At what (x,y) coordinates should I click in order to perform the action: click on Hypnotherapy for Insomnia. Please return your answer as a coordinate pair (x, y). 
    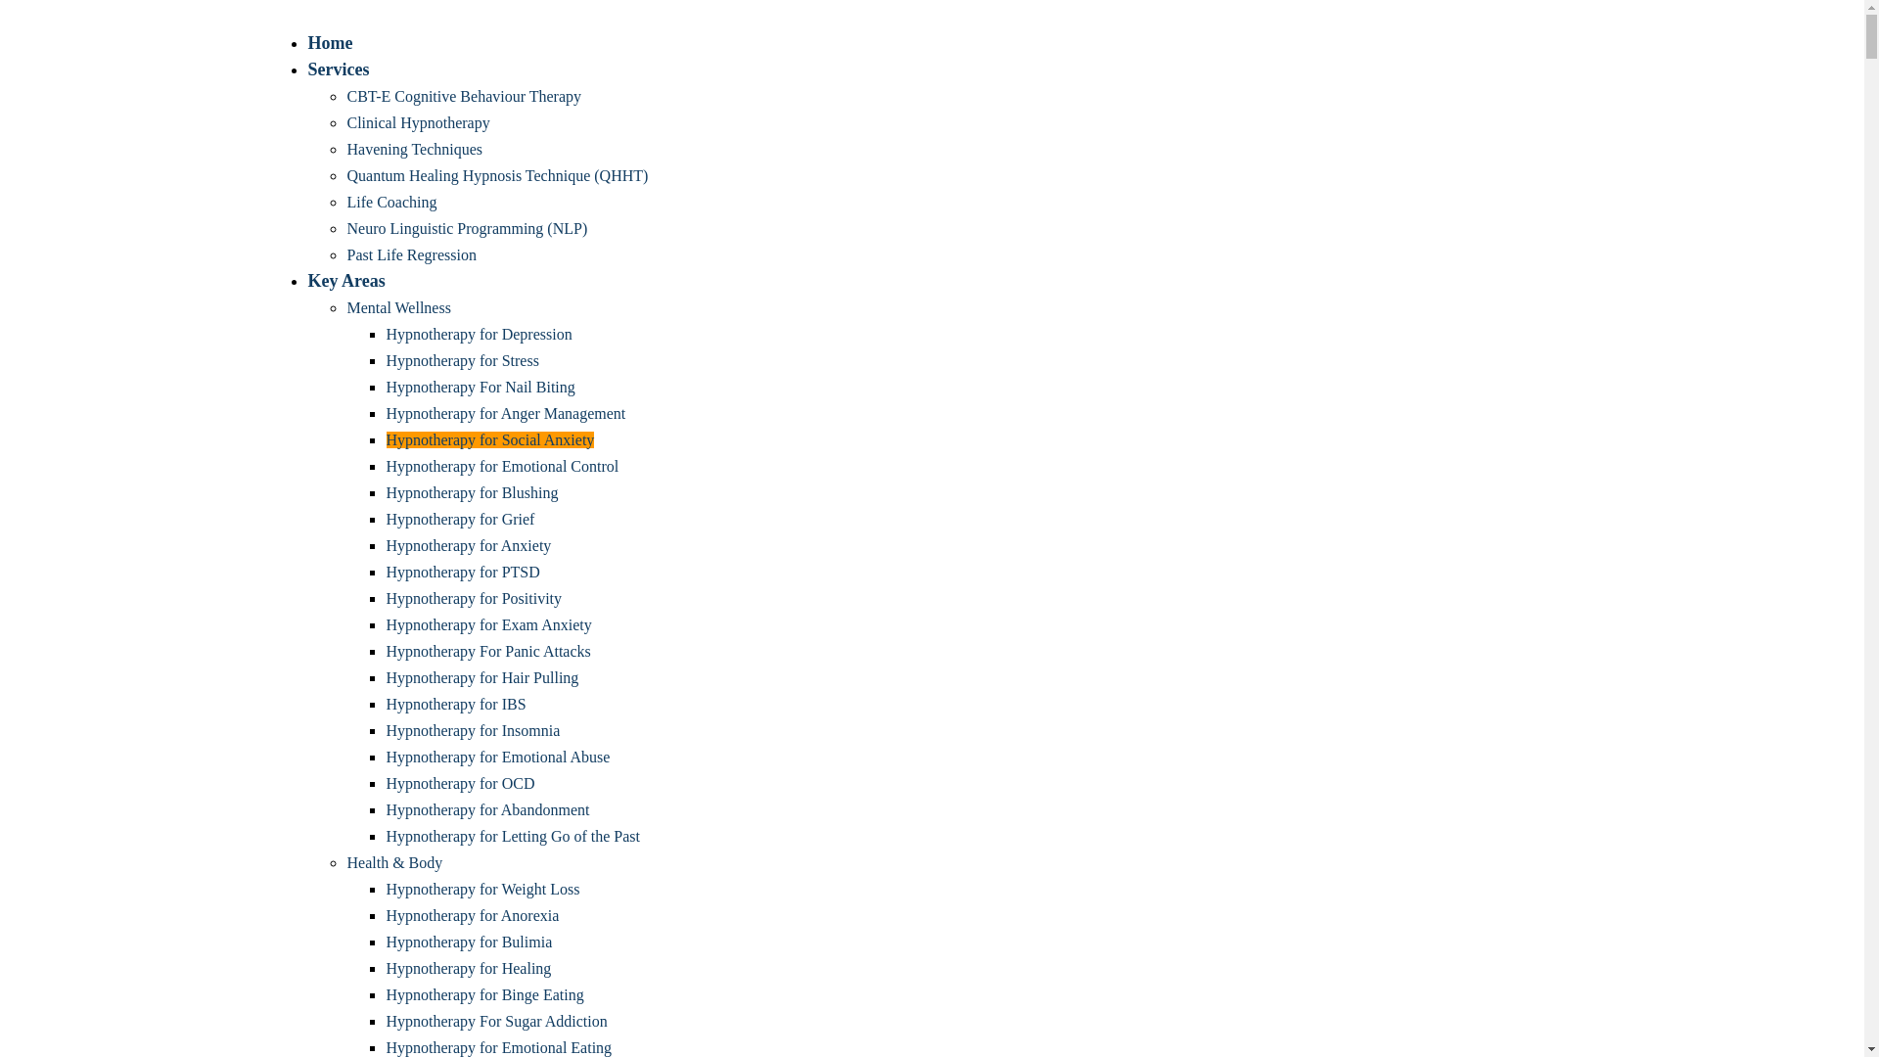
    Looking at the image, I should click on (473, 730).